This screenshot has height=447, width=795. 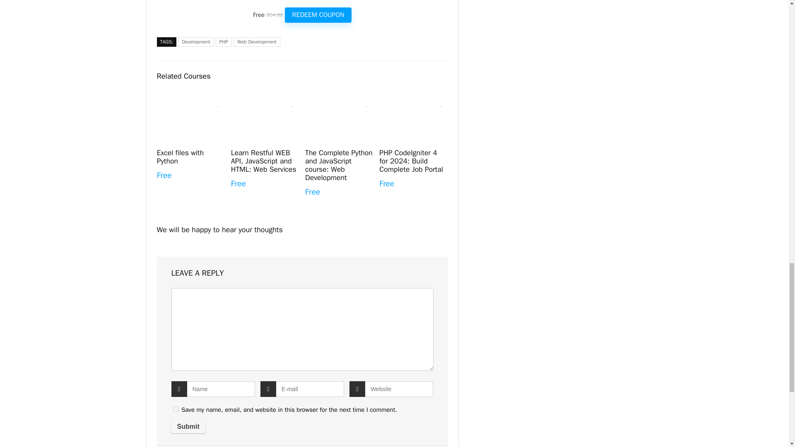 I want to click on The Complete Python and JavaScript course: Web Development, so click(x=339, y=165).